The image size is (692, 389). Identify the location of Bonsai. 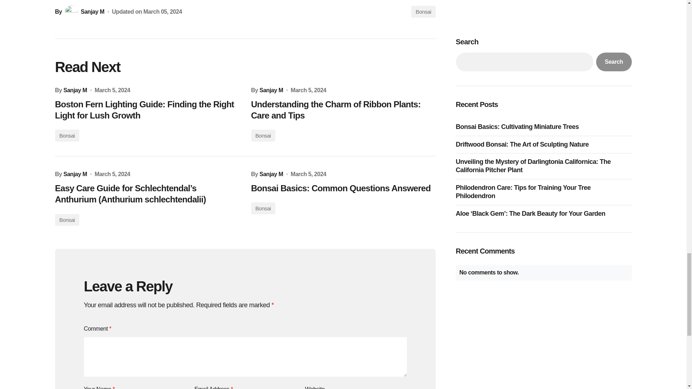
(66, 220).